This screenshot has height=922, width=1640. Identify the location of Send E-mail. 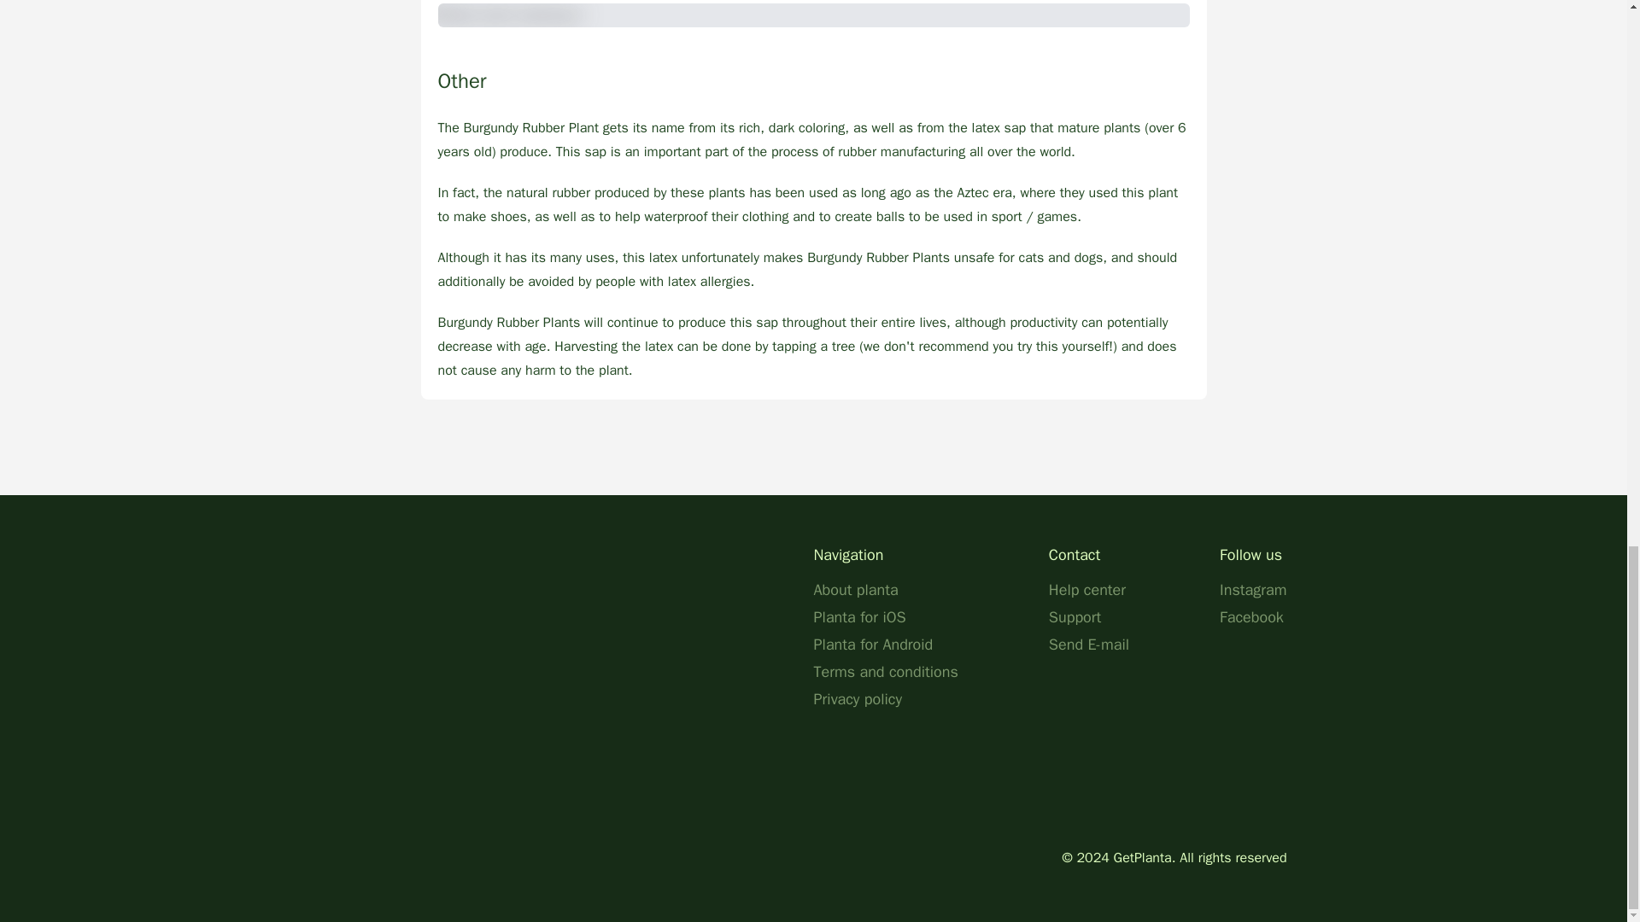
(1089, 644).